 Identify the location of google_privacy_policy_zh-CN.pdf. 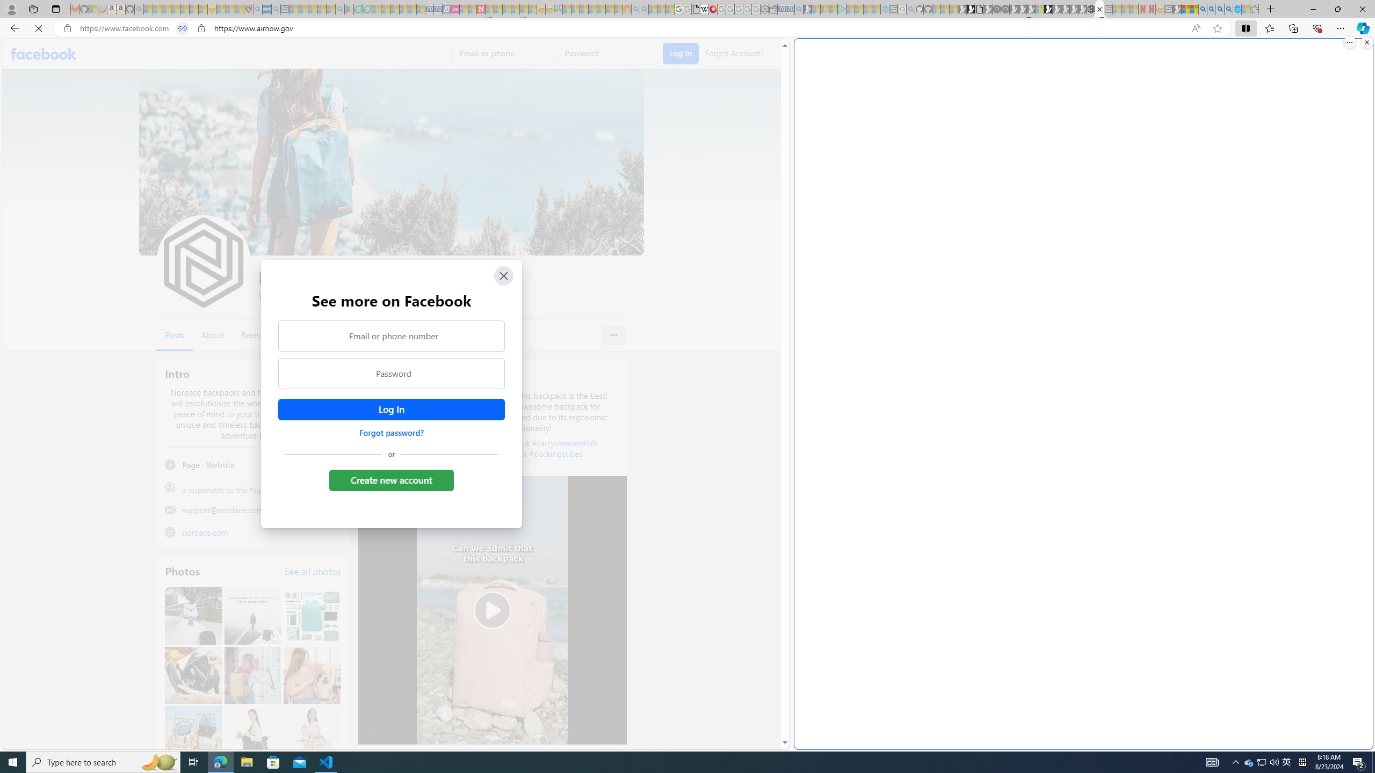
(696, 9).